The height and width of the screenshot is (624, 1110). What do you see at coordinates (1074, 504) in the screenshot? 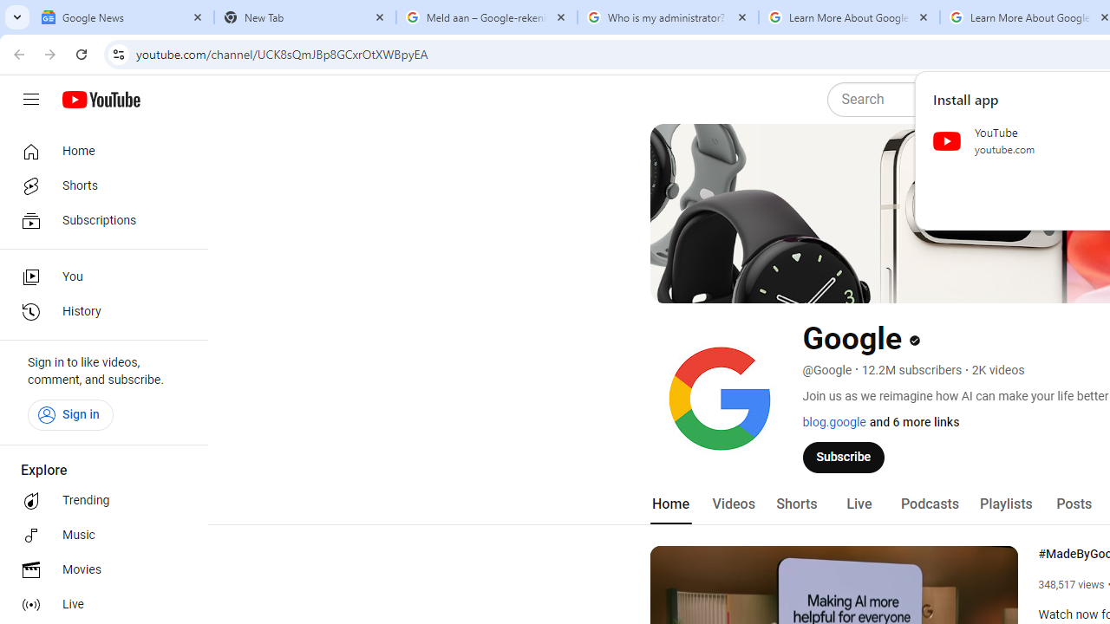
I see `Posts` at bounding box center [1074, 504].